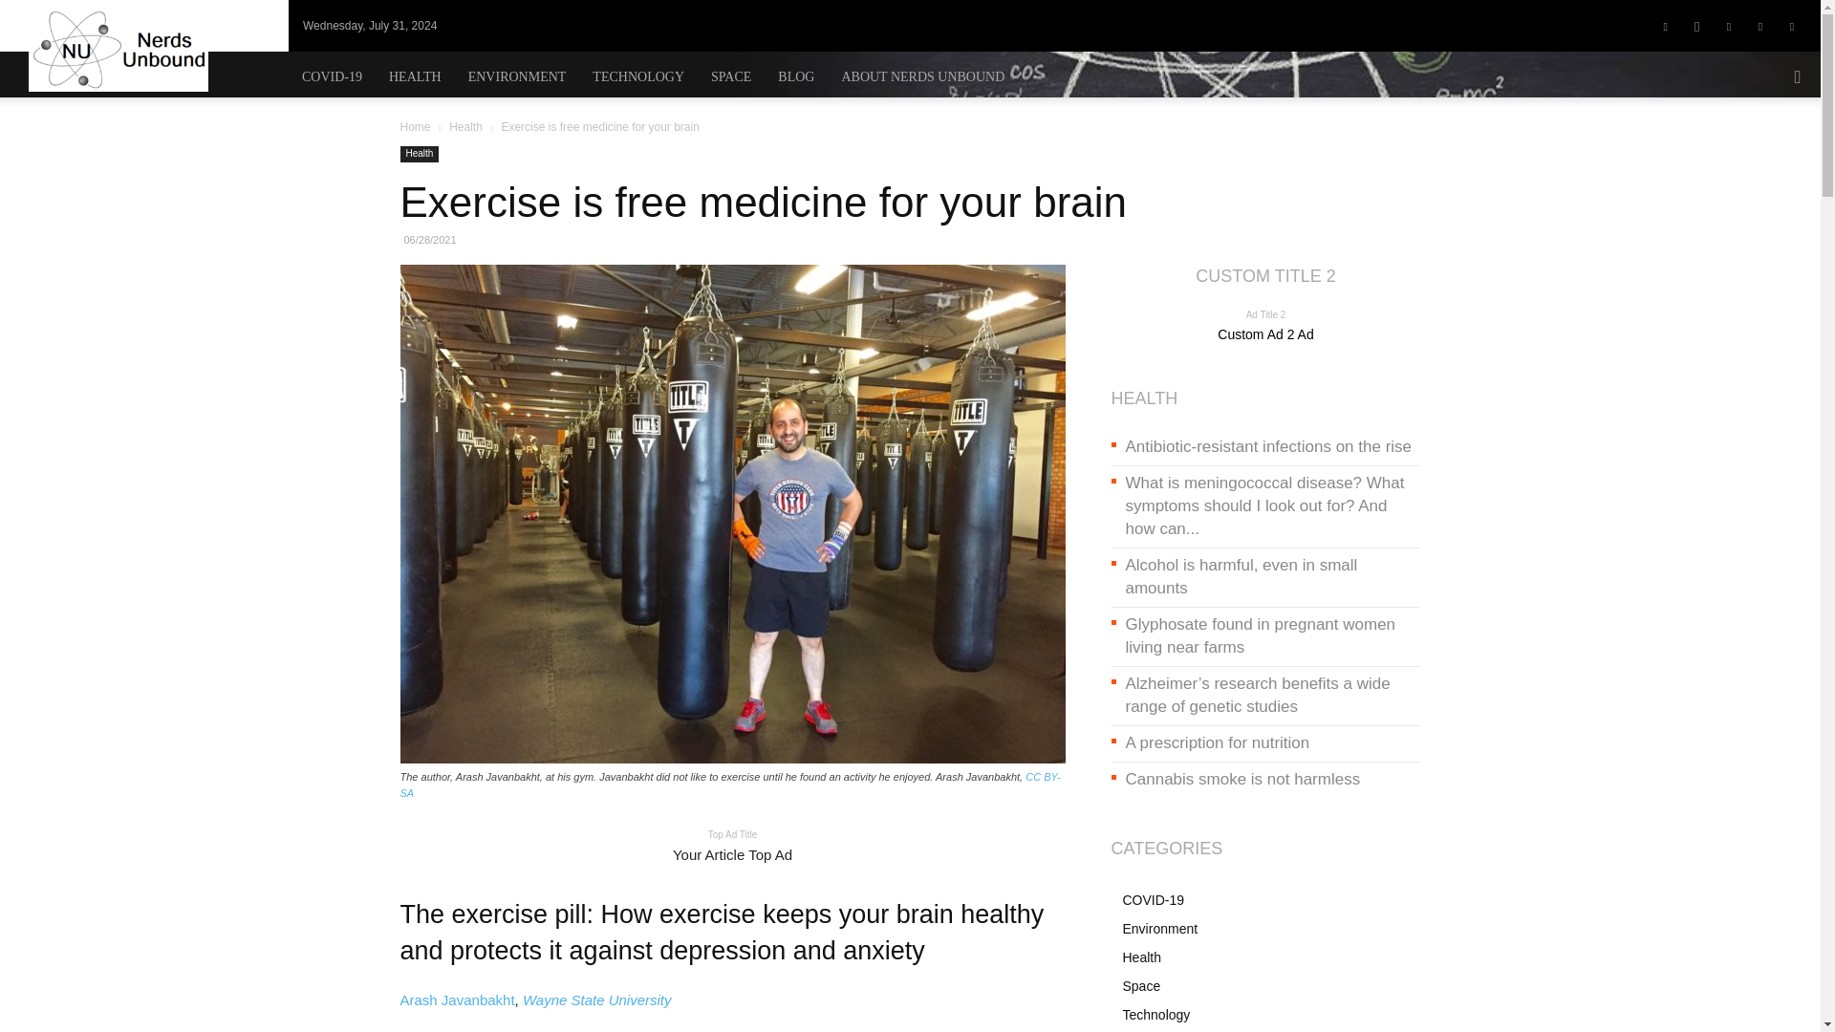  Describe the element at coordinates (1697, 25) in the screenshot. I see `Instagram` at that location.